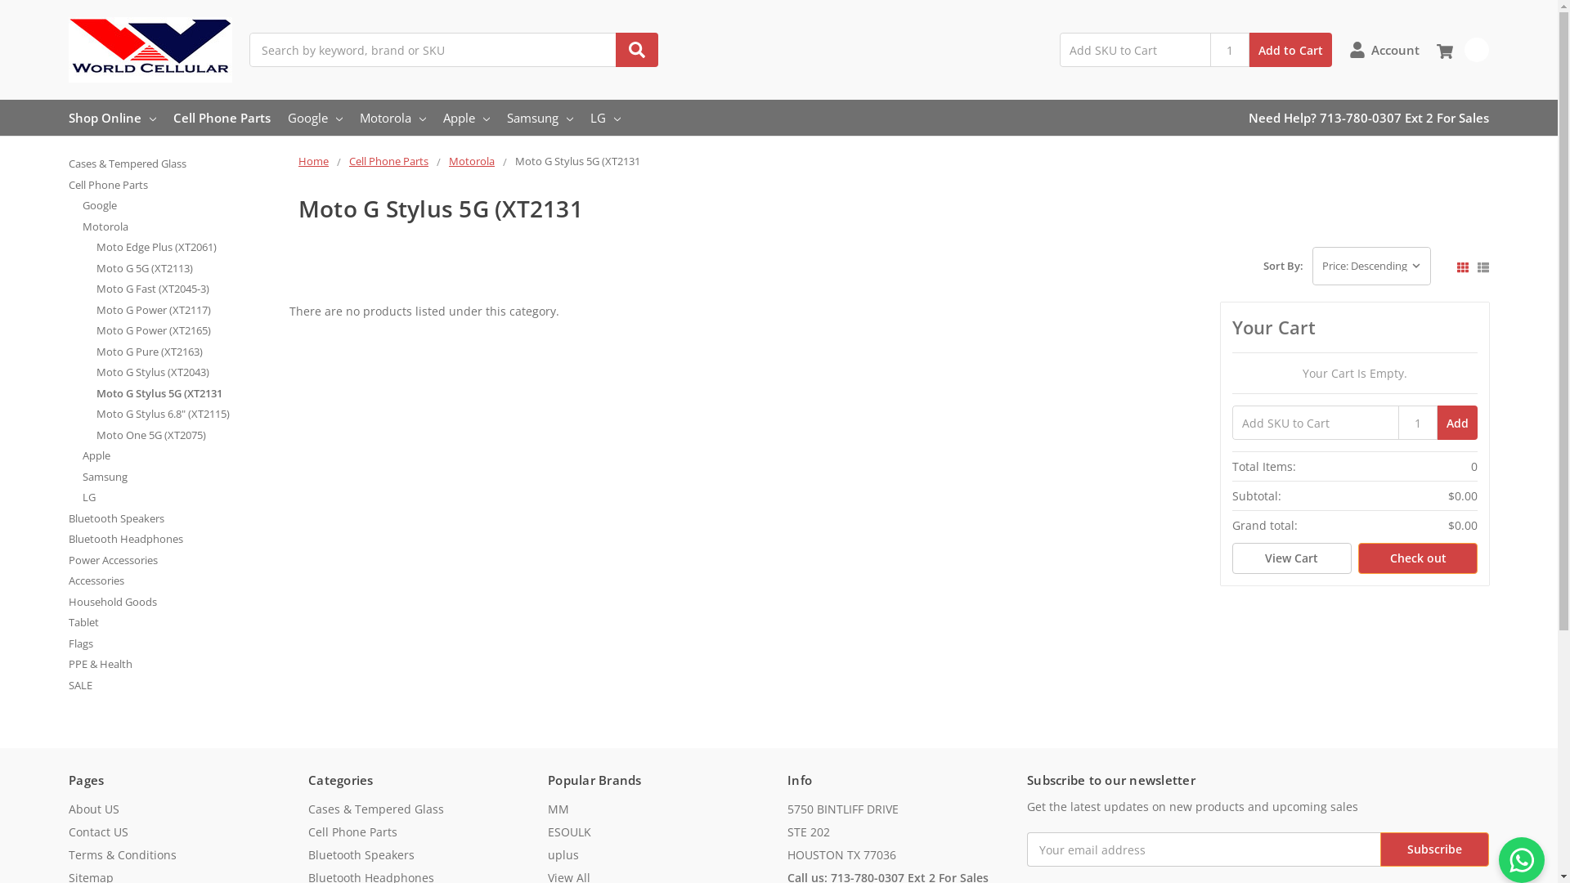 The image size is (1570, 883). I want to click on Moto One 5G (XT2075), so click(188, 436).